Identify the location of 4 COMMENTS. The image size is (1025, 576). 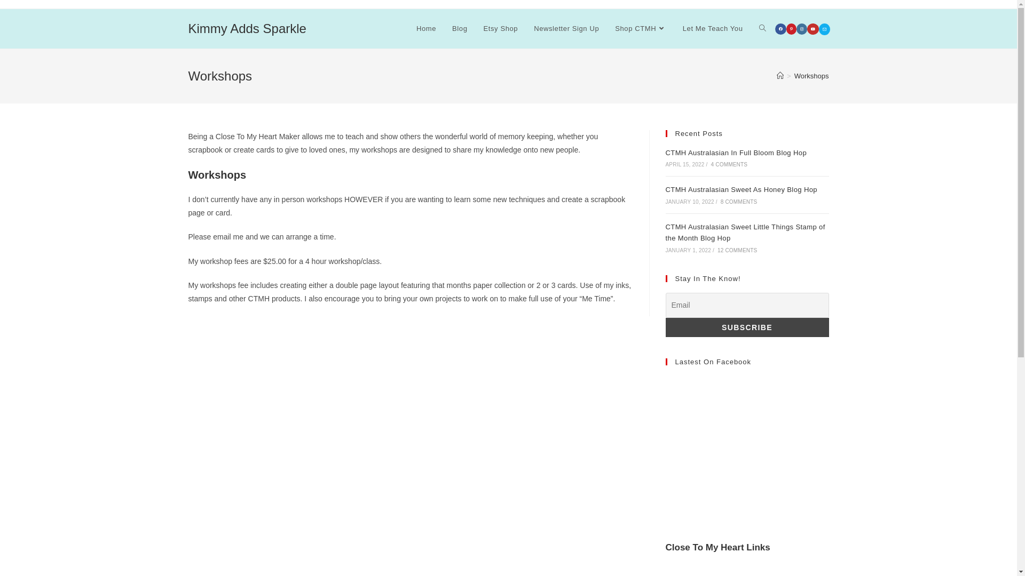
(729, 164).